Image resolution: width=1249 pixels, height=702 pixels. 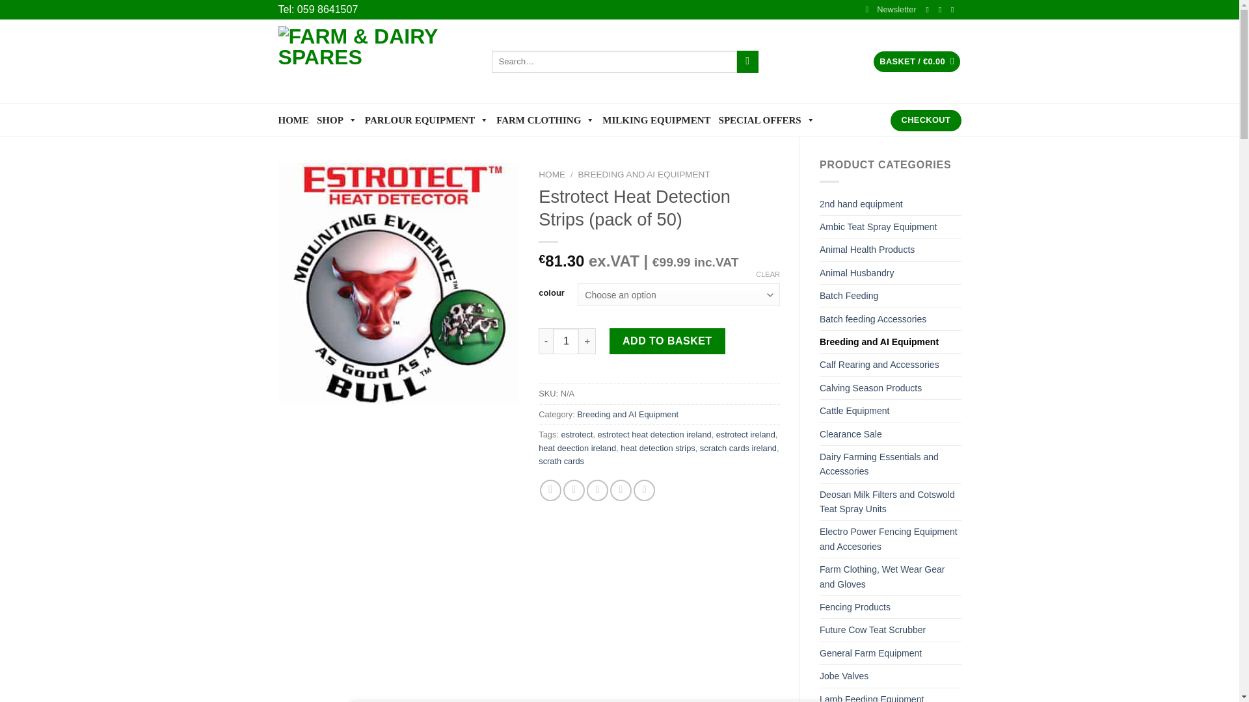 What do you see at coordinates (327, 9) in the screenshot?
I see `059 8641507` at bounding box center [327, 9].